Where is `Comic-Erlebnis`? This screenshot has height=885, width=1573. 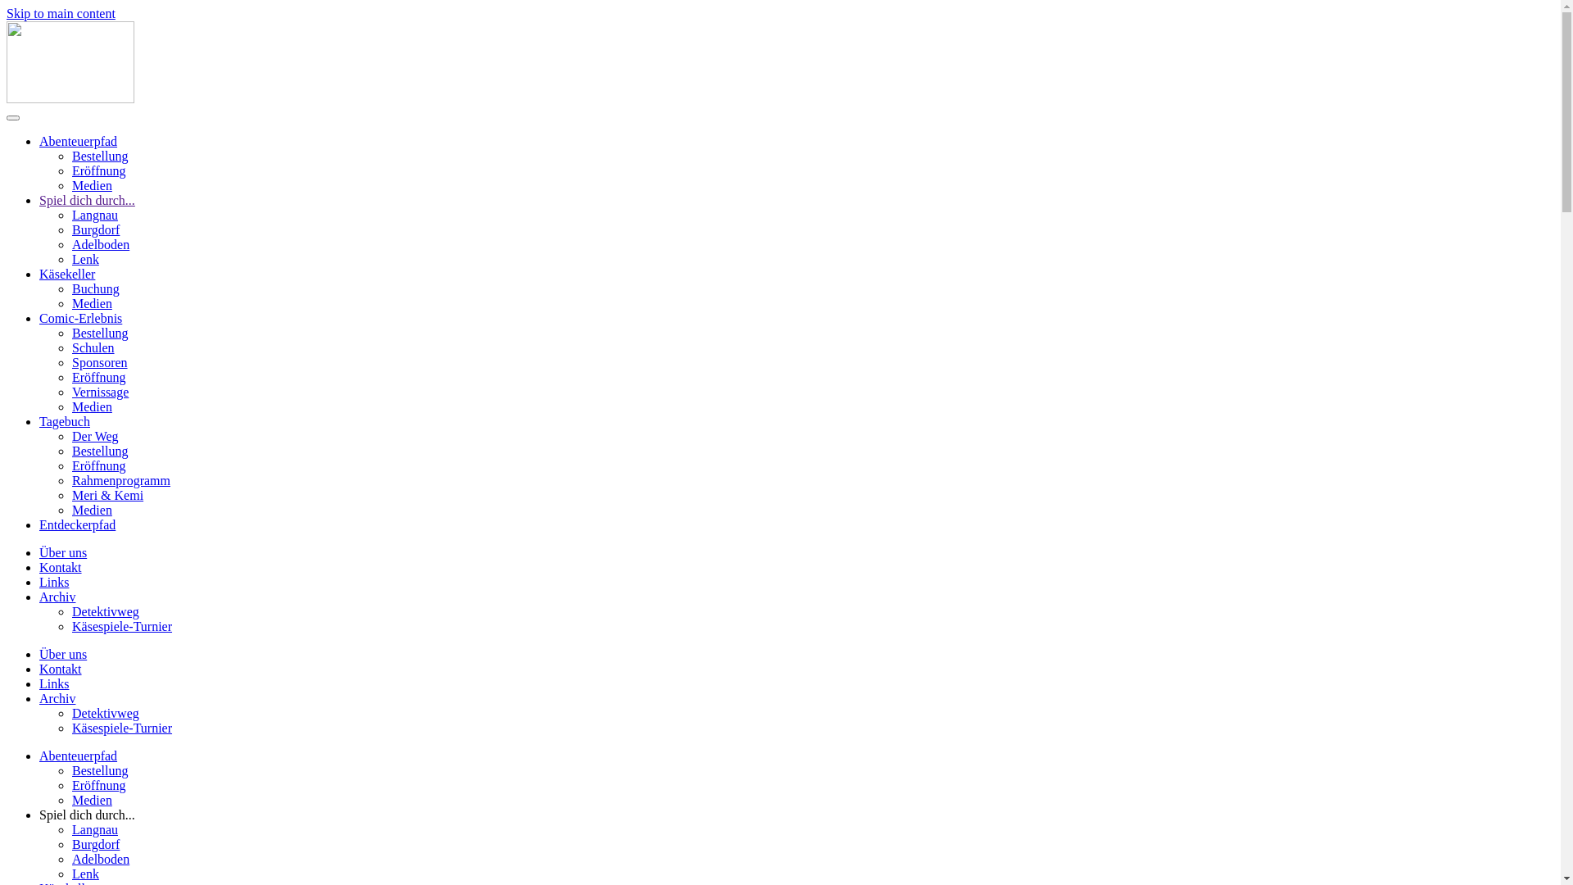 Comic-Erlebnis is located at coordinates (80, 318).